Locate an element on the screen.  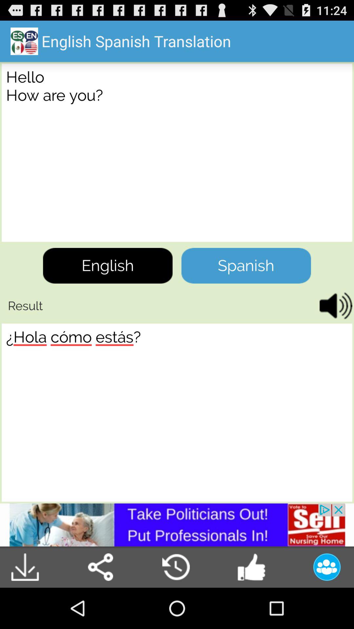
click on the profile option on the bottom right corner is located at coordinates (322, 567).